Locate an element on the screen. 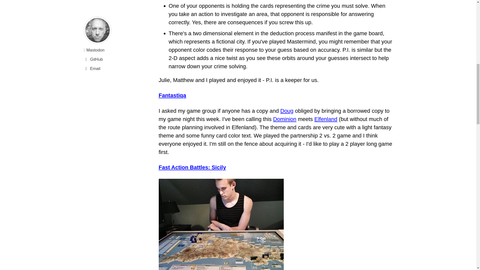 The height and width of the screenshot is (270, 480). Fantastiqa is located at coordinates (172, 95).